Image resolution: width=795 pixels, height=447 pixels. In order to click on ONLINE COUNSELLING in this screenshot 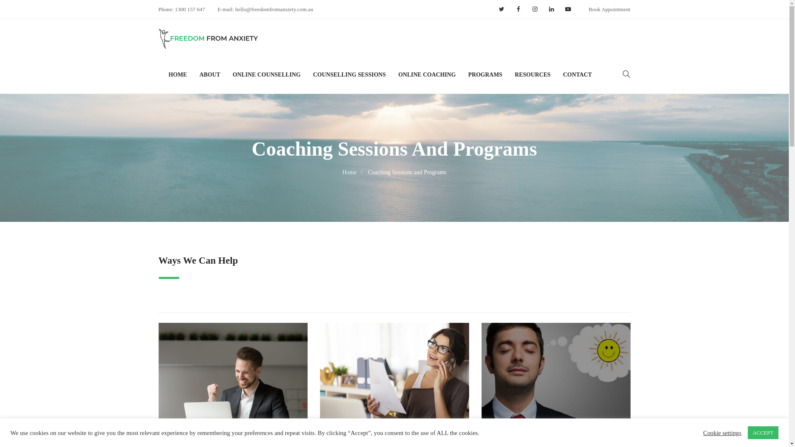, I will do `click(267, 75)`.